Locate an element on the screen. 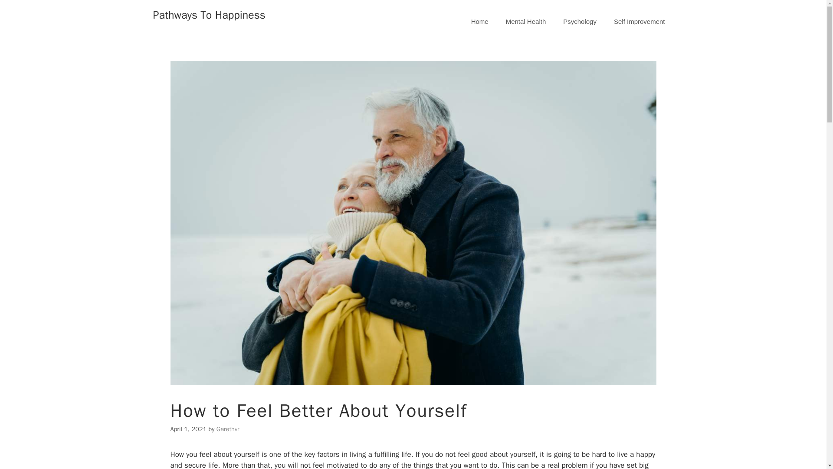 The width and height of the screenshot is (833, 469). Mental Health is located at coordinates (526, 22).